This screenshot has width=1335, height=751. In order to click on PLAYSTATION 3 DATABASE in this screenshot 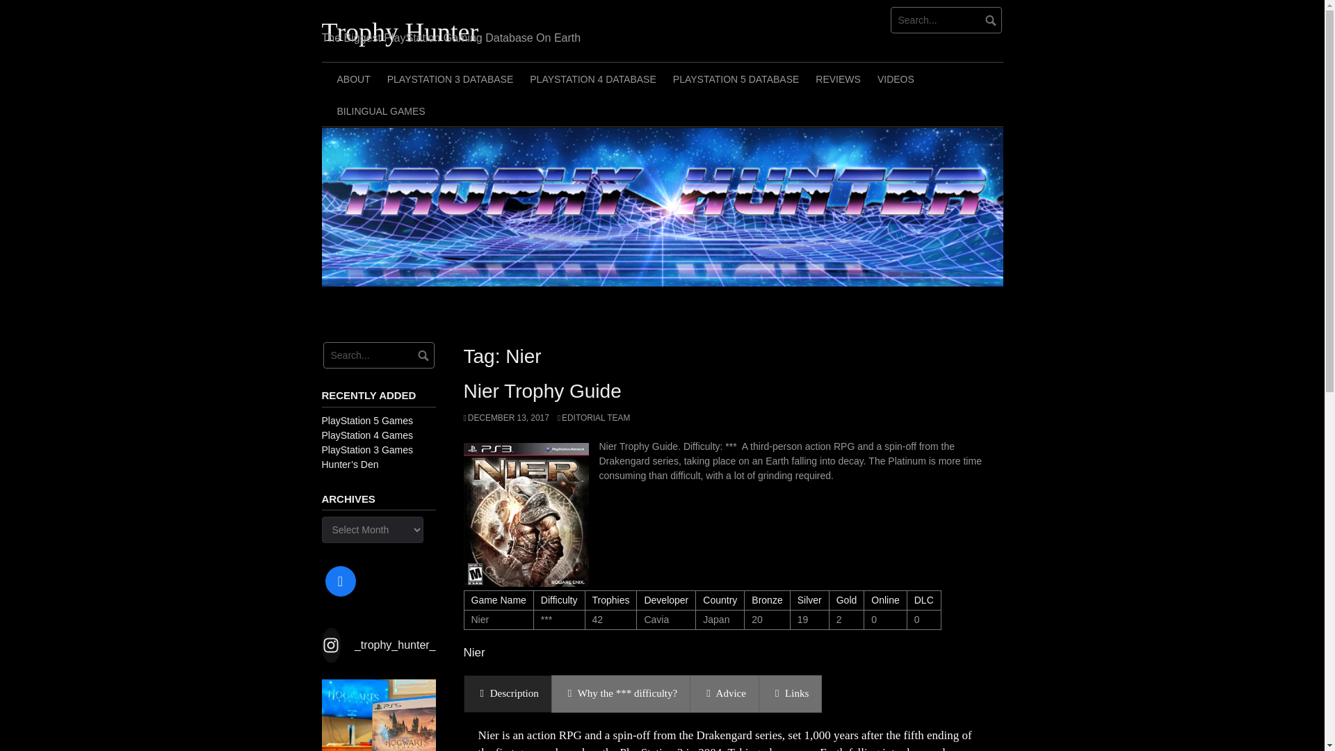, I will do `click(451, 78)`.